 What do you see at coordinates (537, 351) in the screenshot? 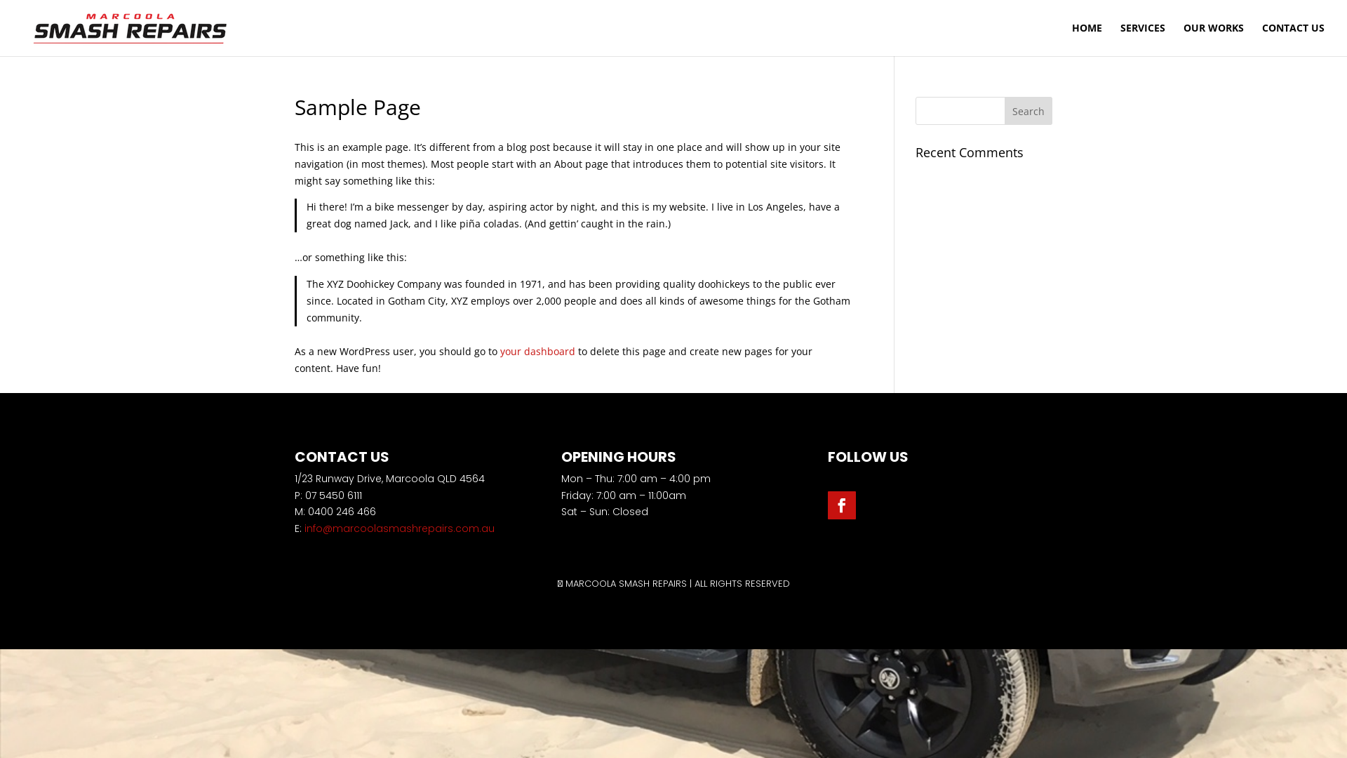
I see `your dashboard` at bounding box center [537, 351].